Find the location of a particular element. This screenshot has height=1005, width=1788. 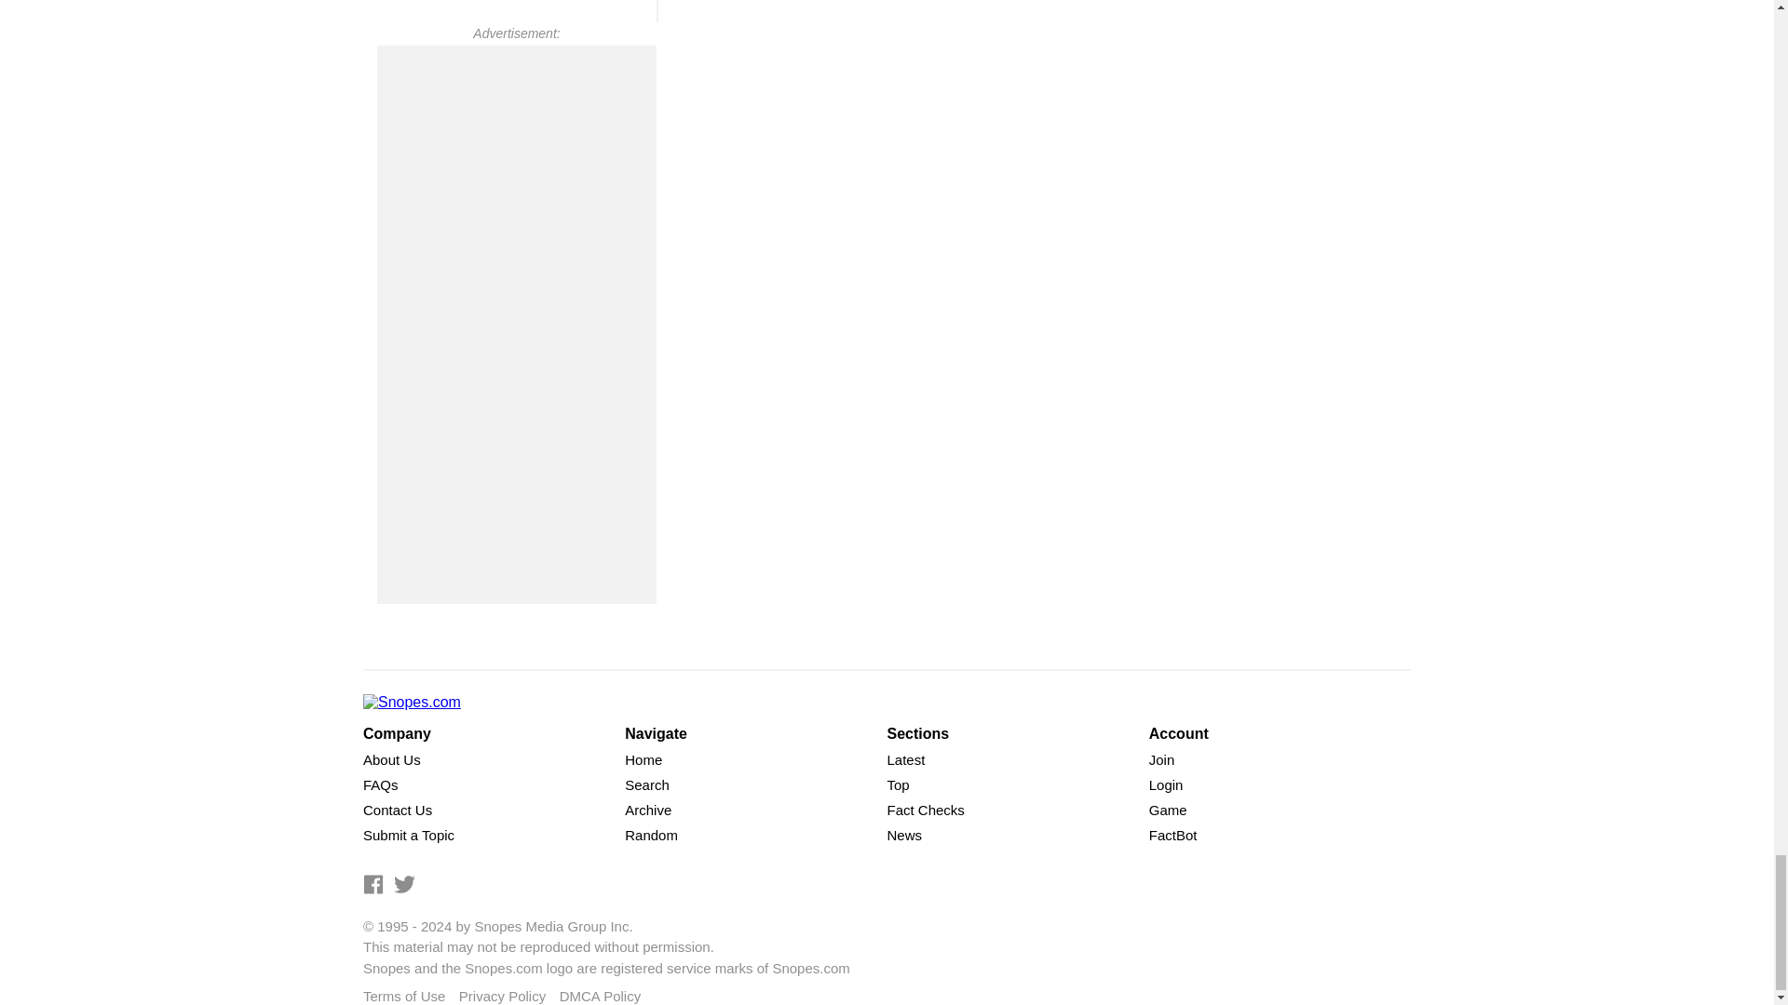

Latest is located at coordinates (905, 759).